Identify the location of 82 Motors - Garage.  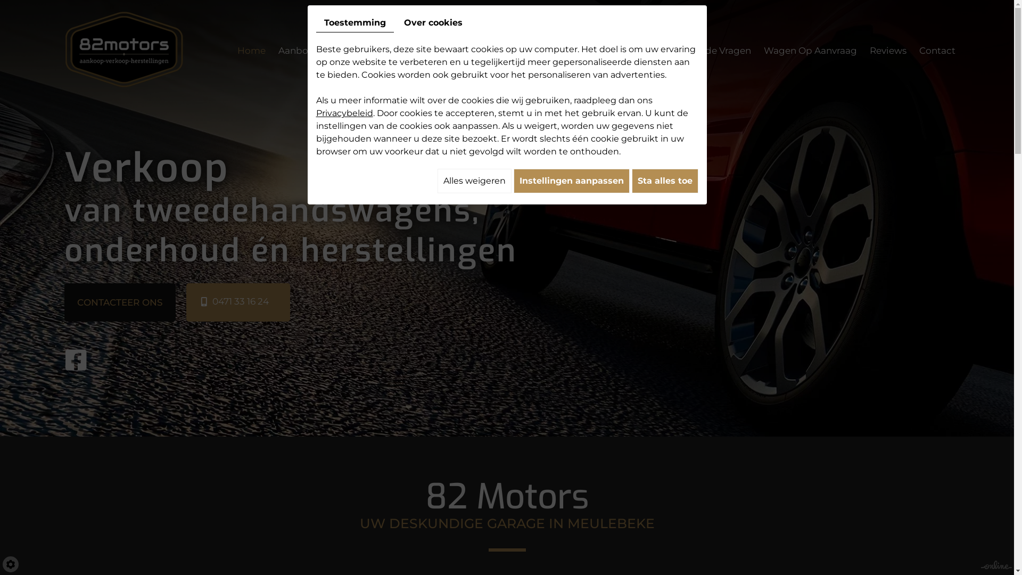
(124, 49).